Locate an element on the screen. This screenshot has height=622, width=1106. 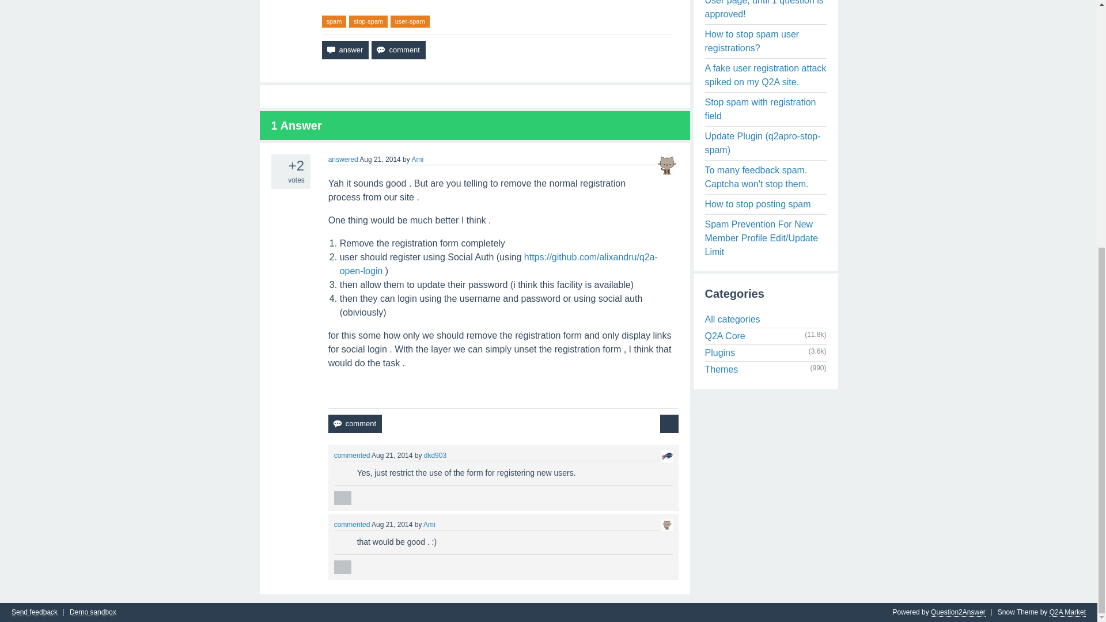
Click to vote down is located at coordinates (337, 476).